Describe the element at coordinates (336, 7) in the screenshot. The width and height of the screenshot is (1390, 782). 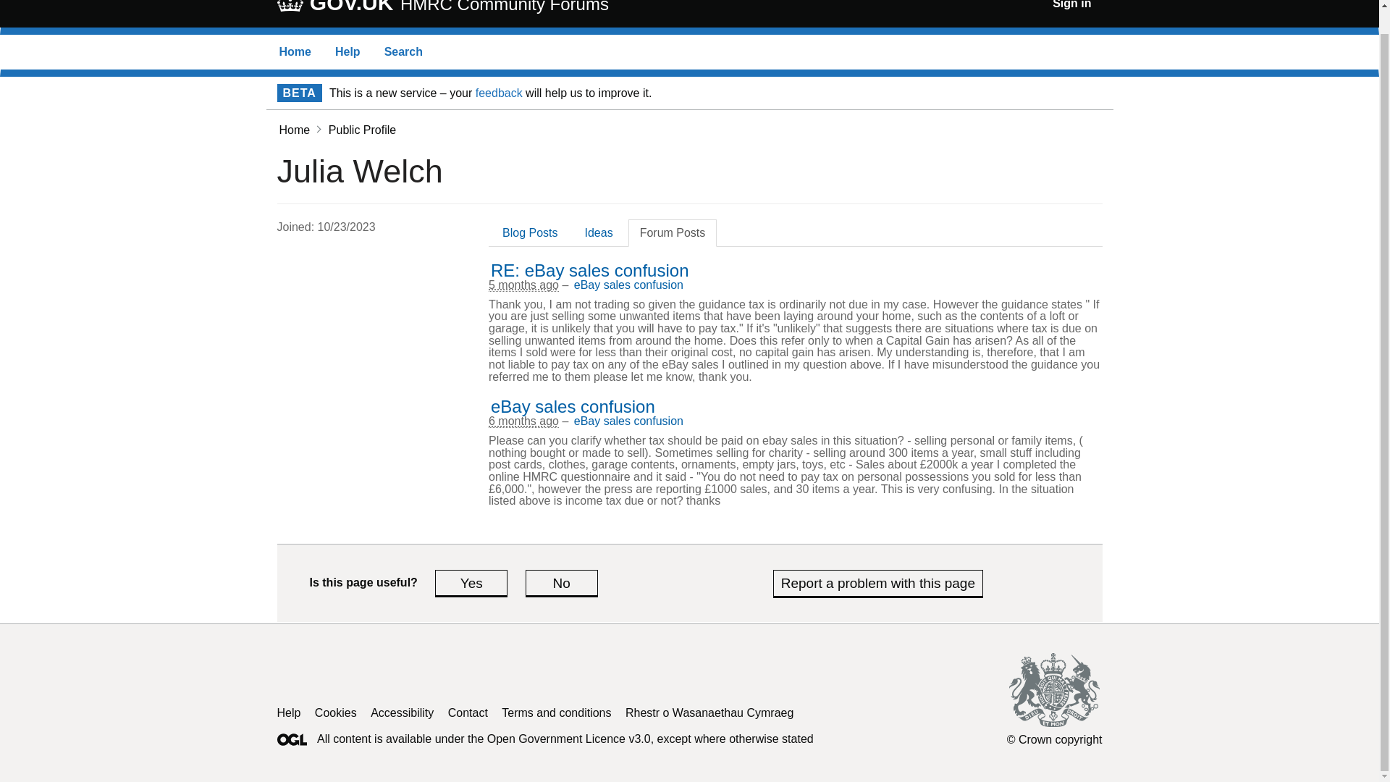
I see `Search` at that location.